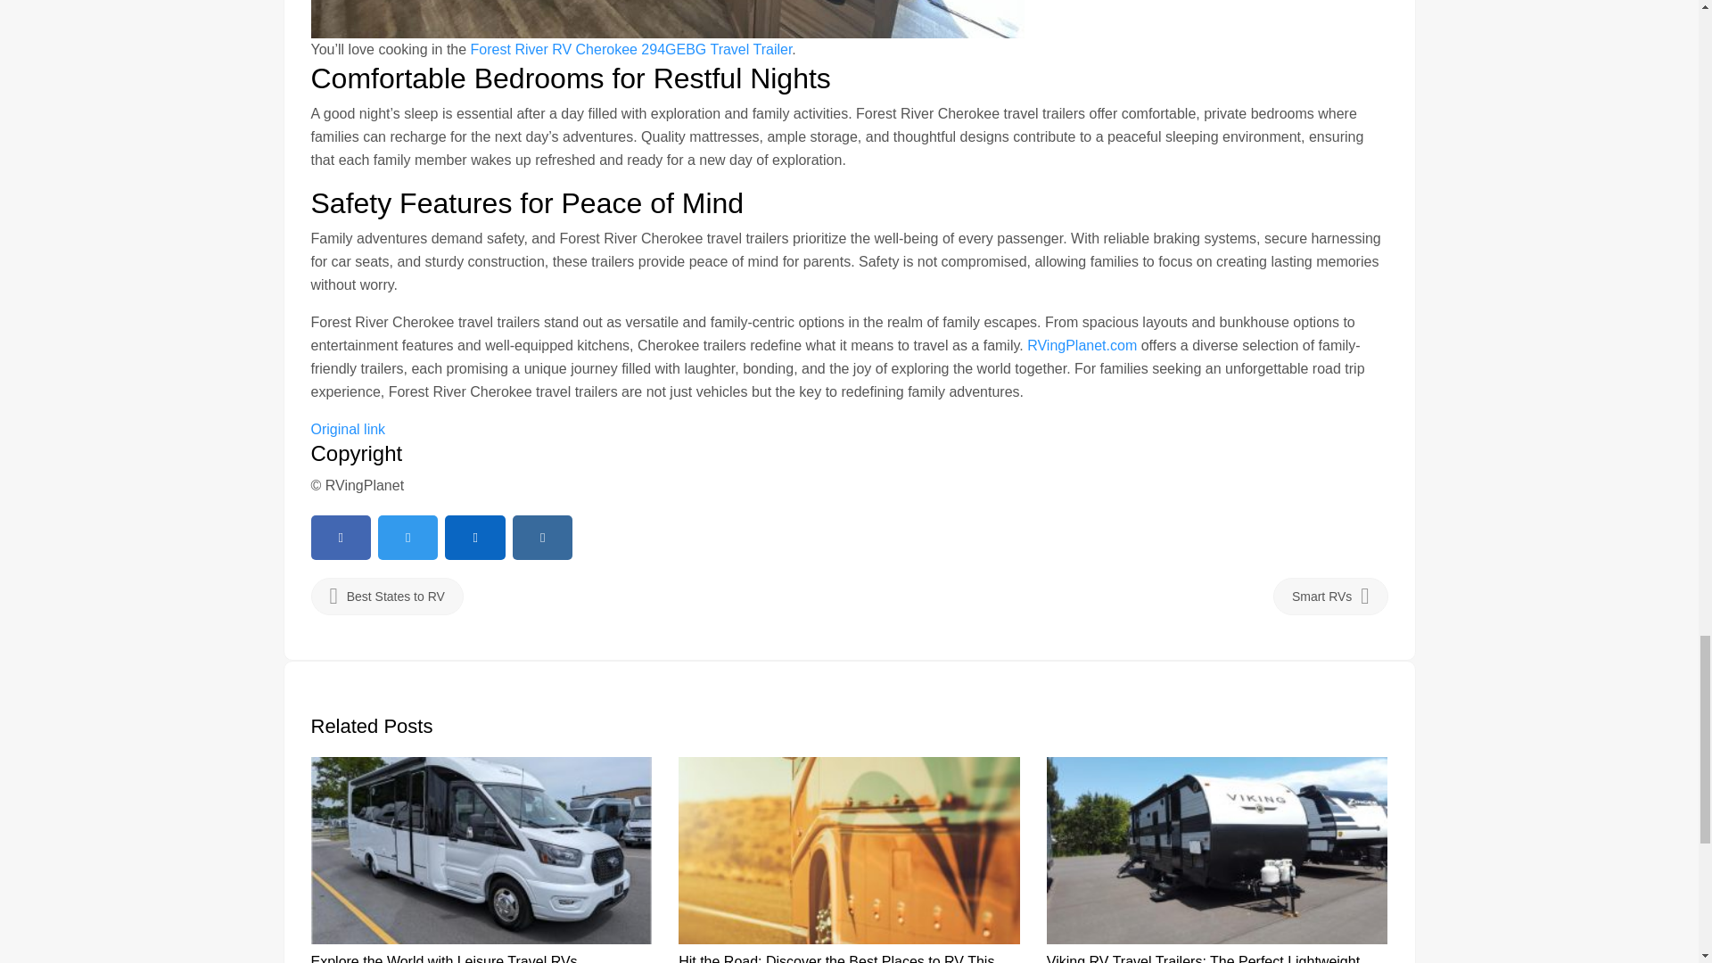 The width and height of the screenshot is (1712, 963). Describe the element at coordinates (1082, 346) in the screenshot. I see `RVingPlanet.com` at that location.